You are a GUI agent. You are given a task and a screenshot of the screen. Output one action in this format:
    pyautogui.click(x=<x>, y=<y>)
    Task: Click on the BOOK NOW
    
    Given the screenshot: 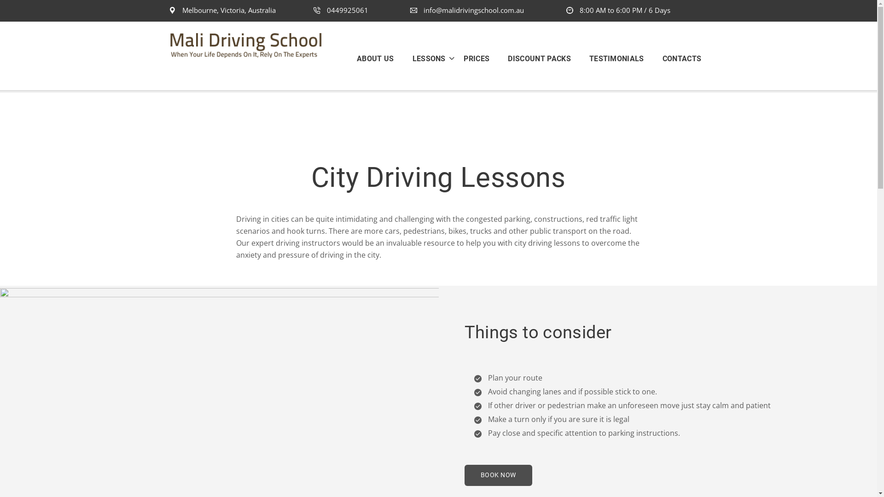 What is the action you would take?
    pyautogui.click(x=498, y=475)
    